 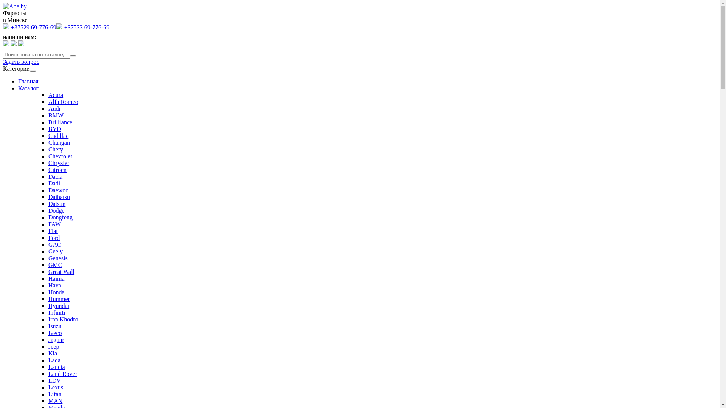 I want to click on Fiat, so click(x=53, y=231).